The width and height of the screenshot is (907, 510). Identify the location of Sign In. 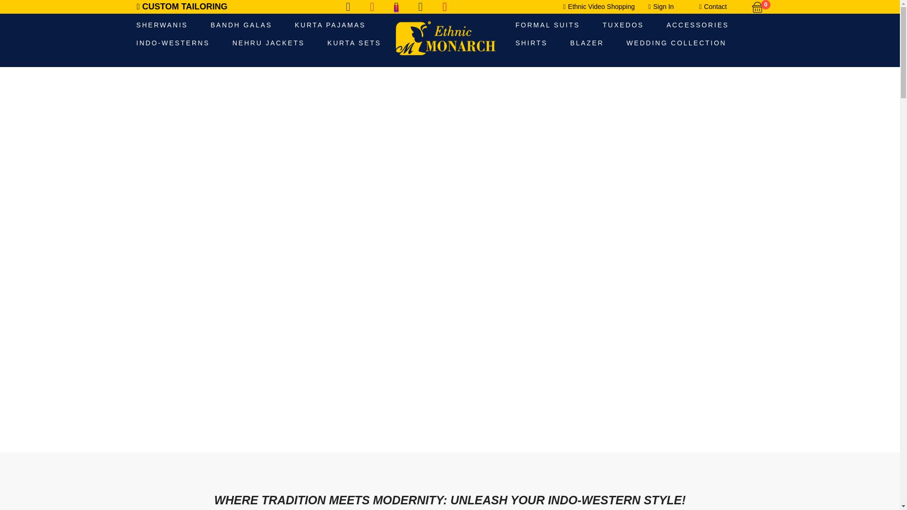
(661, 7).